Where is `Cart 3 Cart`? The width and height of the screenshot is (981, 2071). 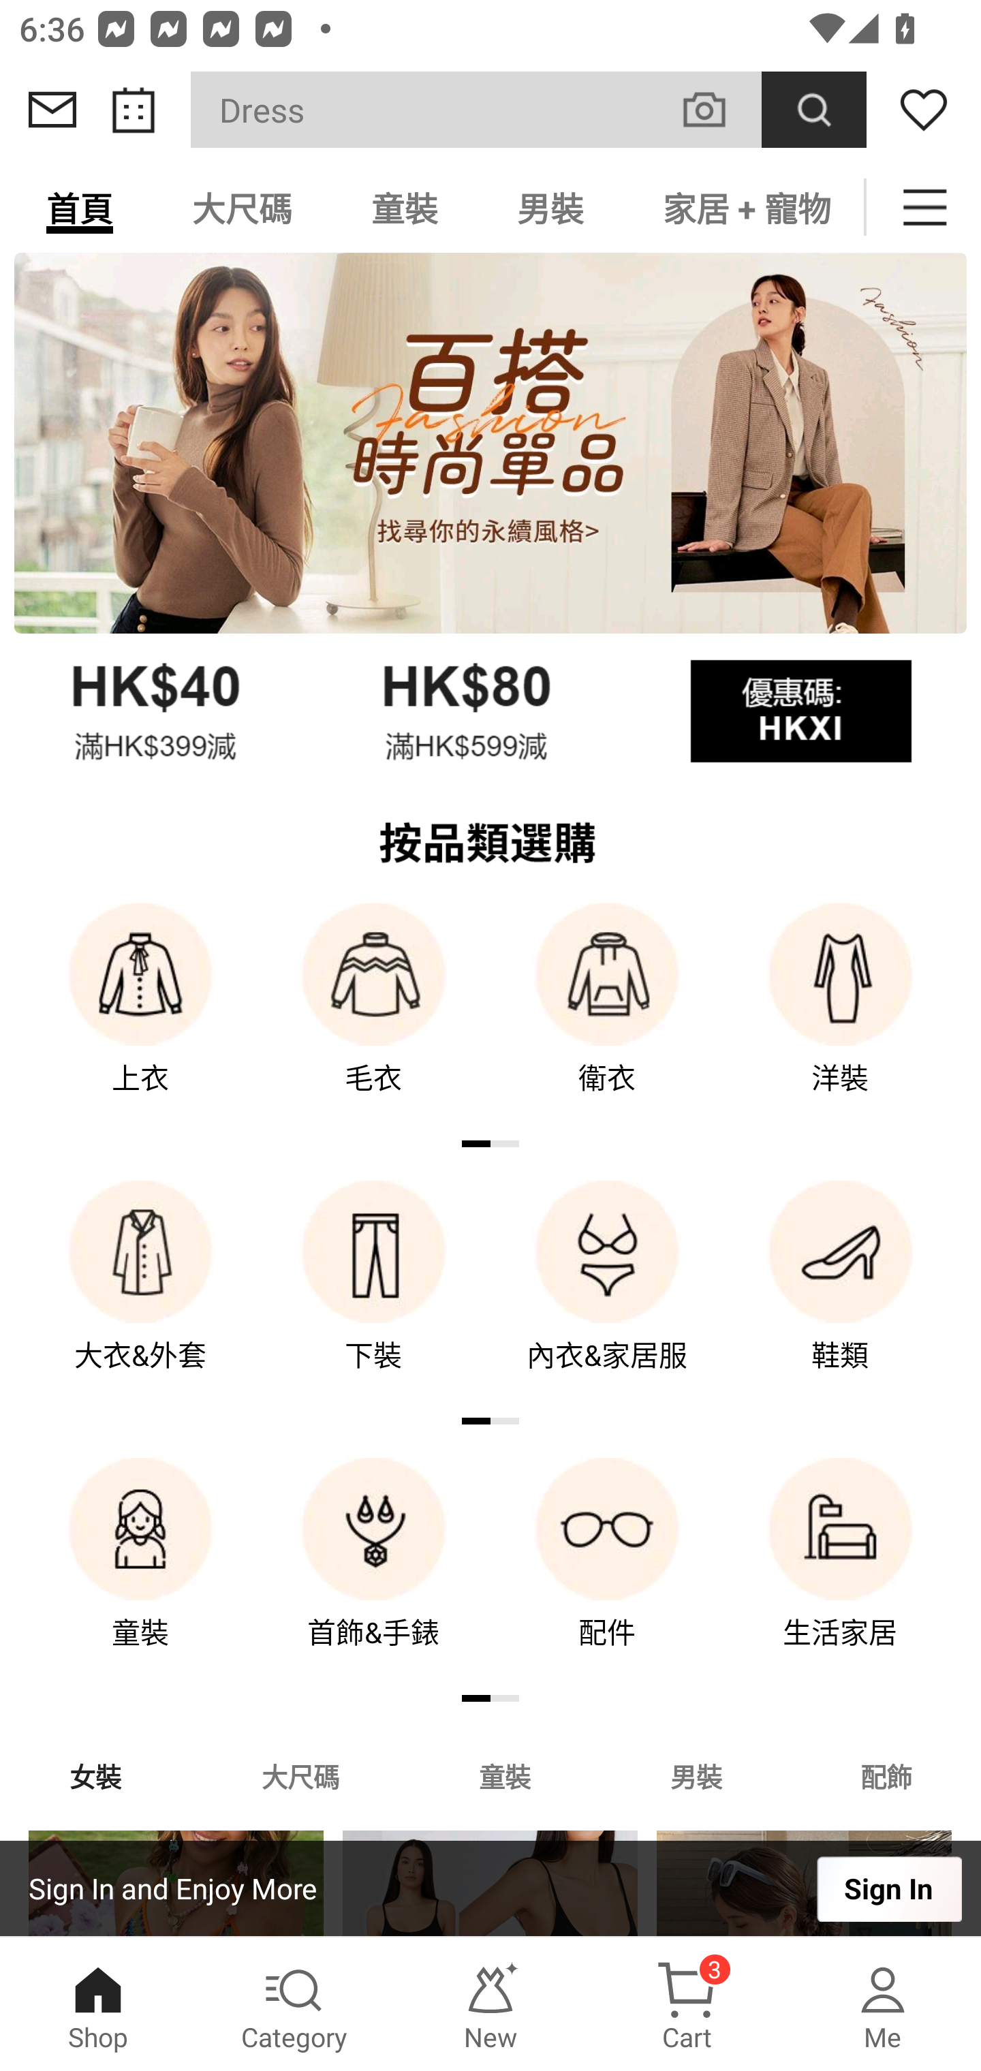 Cart 3 Cart is located at coordinates (687, 2004).